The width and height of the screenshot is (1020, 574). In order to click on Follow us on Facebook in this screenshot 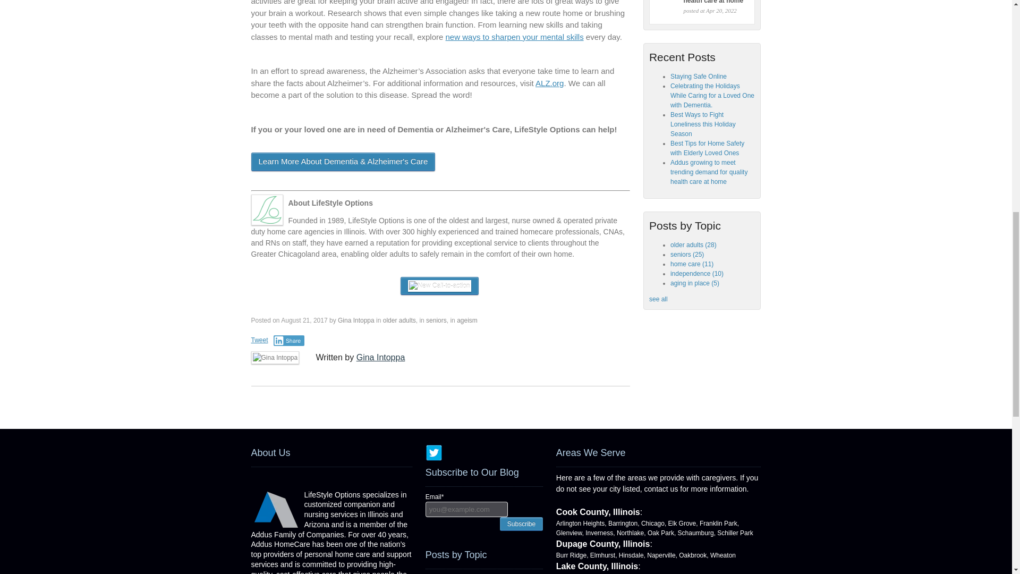, I will do `click(467, 453)`.